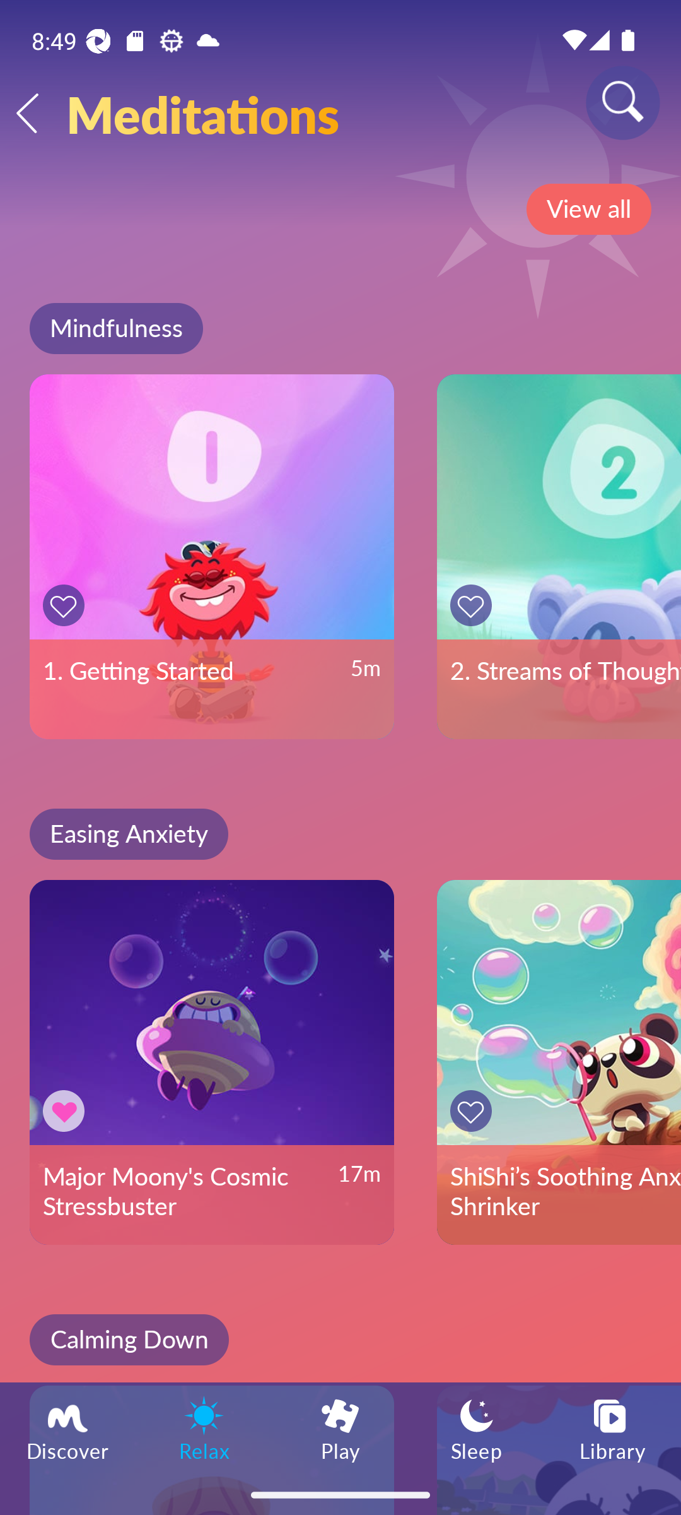 The image size is (681, 1515). Describe the element at coordinates (613, 1428) in the screenshot. I see `Library` at that location.